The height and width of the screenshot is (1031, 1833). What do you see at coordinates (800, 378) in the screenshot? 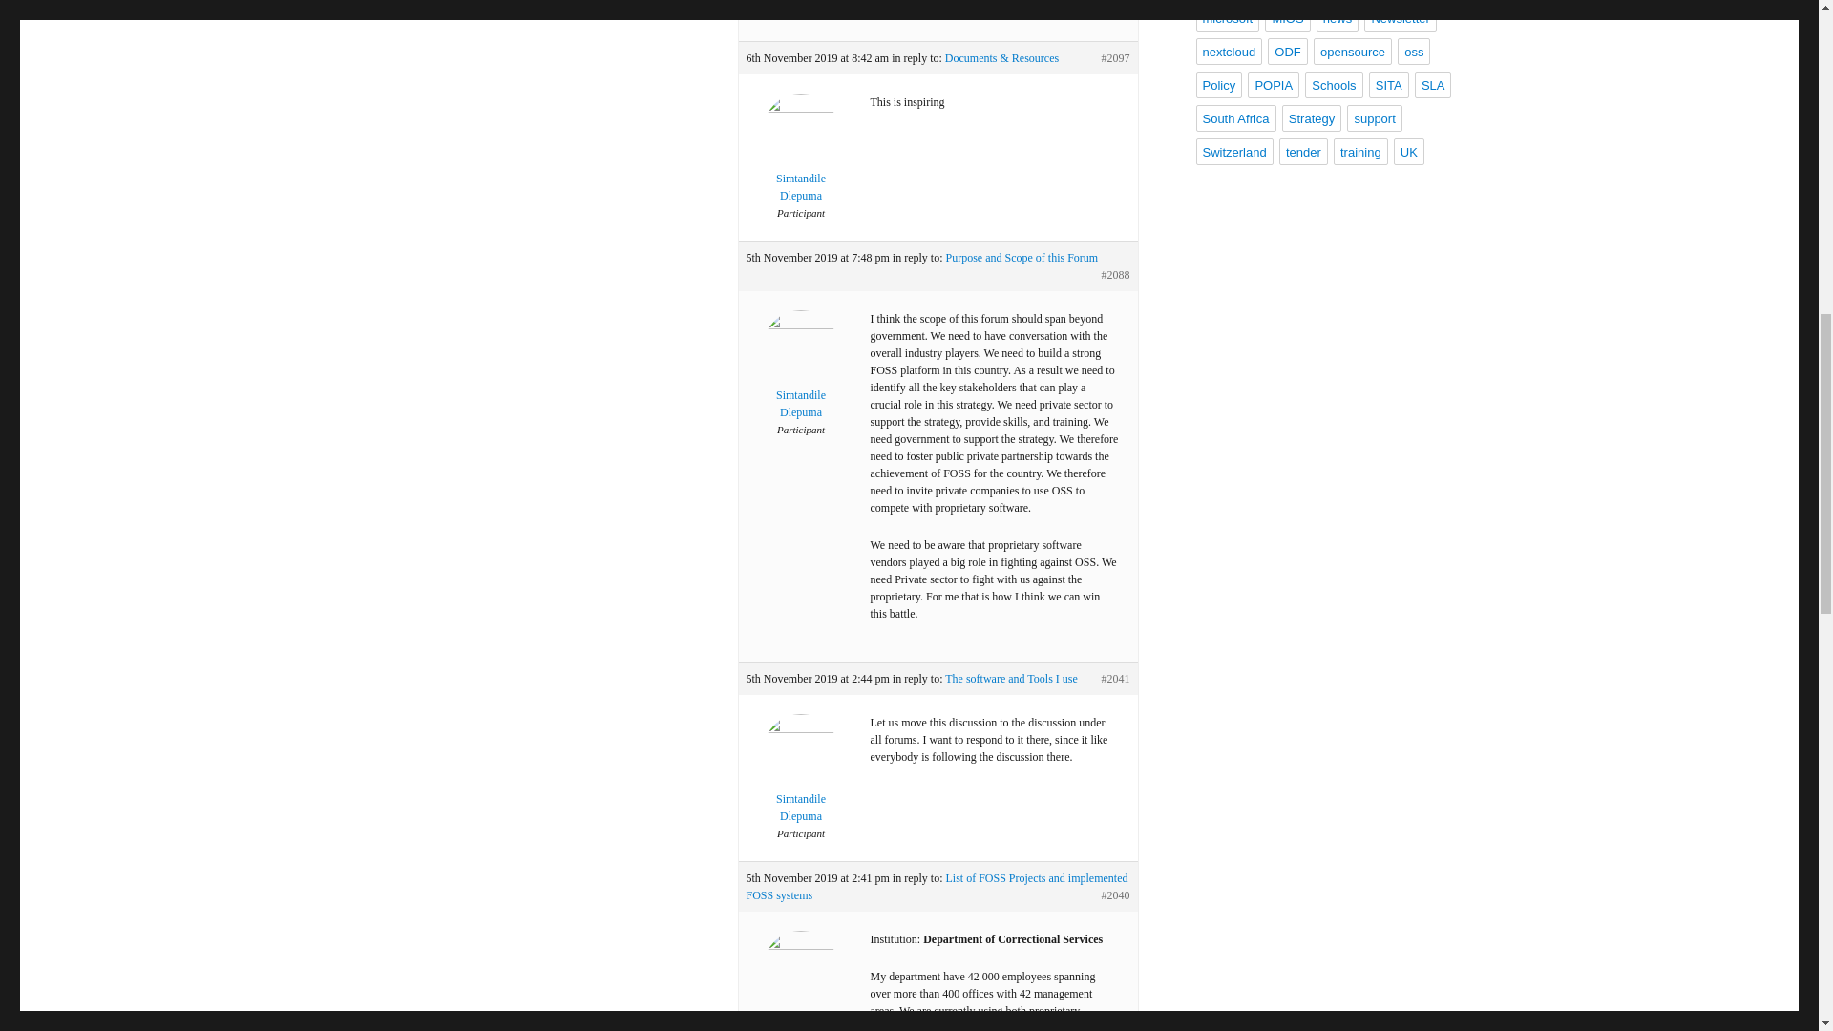
I see `View Simtandile Dlepuma's profile` at bounding box center [800, 378].